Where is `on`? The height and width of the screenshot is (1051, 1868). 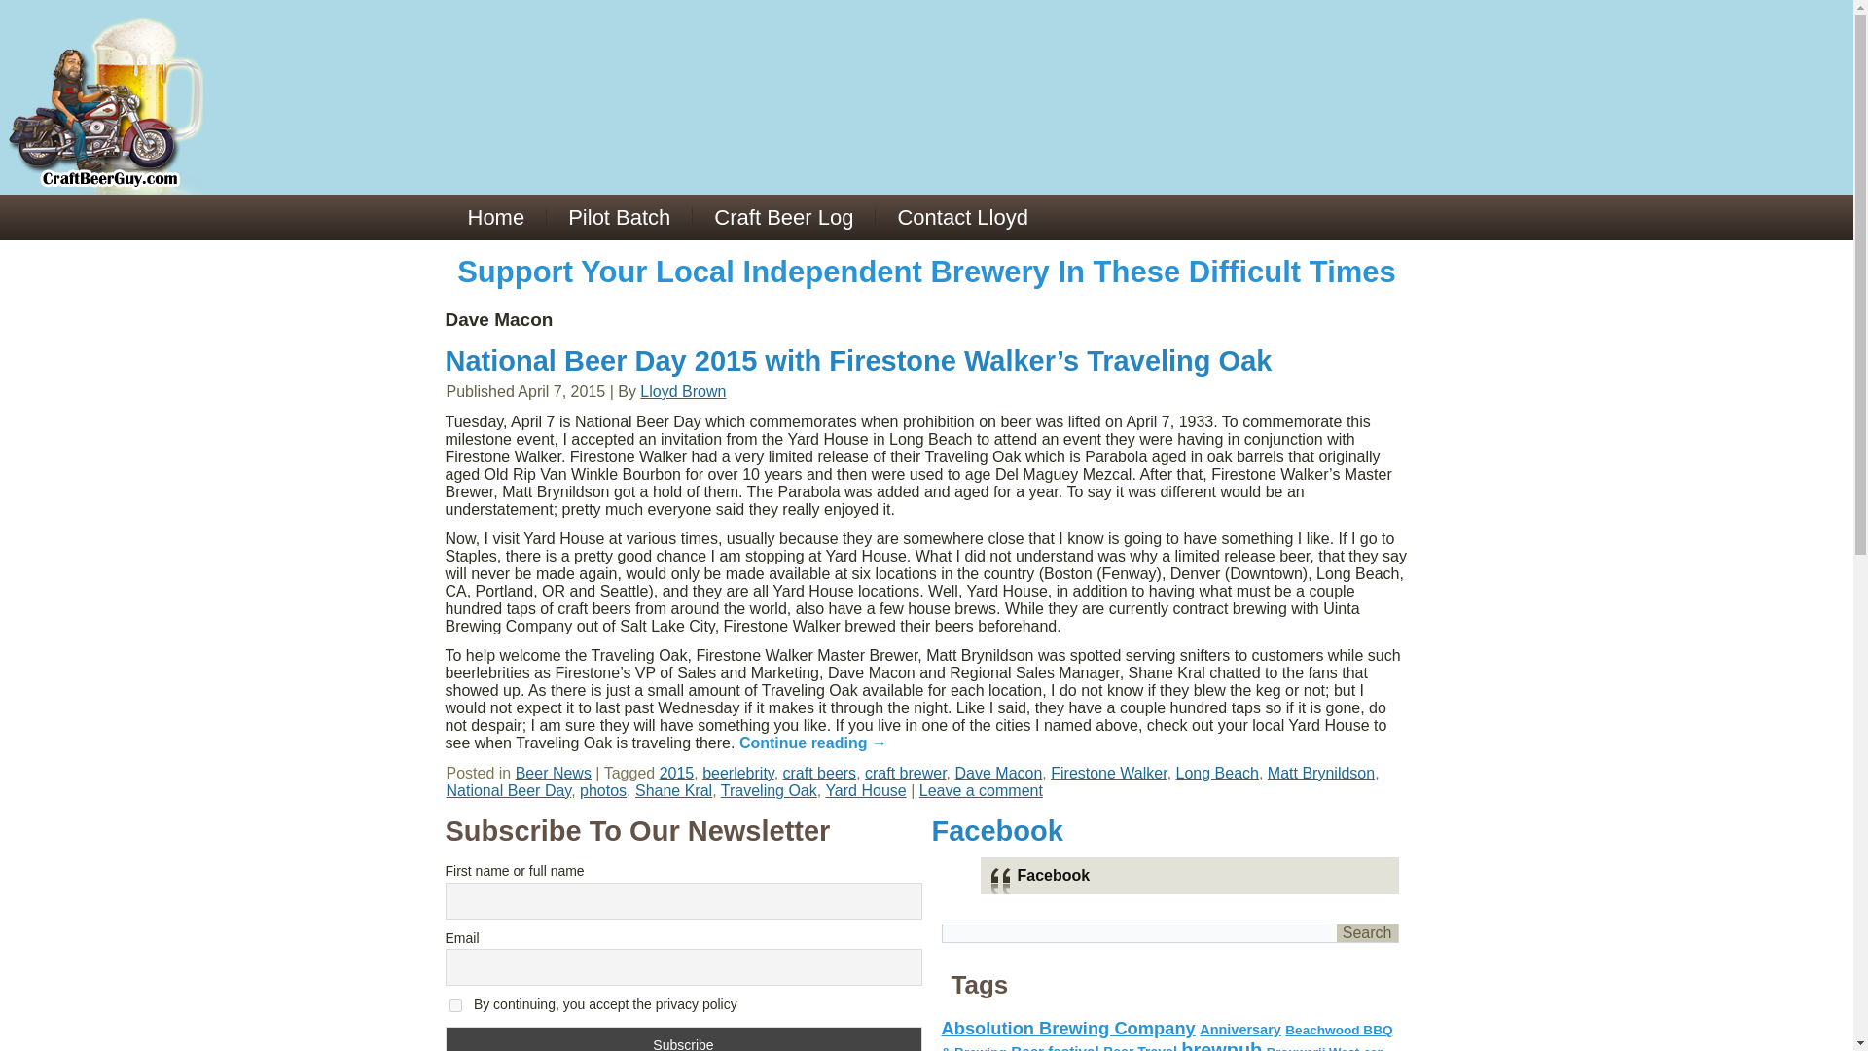
on is located at coordinates (455, 1006).